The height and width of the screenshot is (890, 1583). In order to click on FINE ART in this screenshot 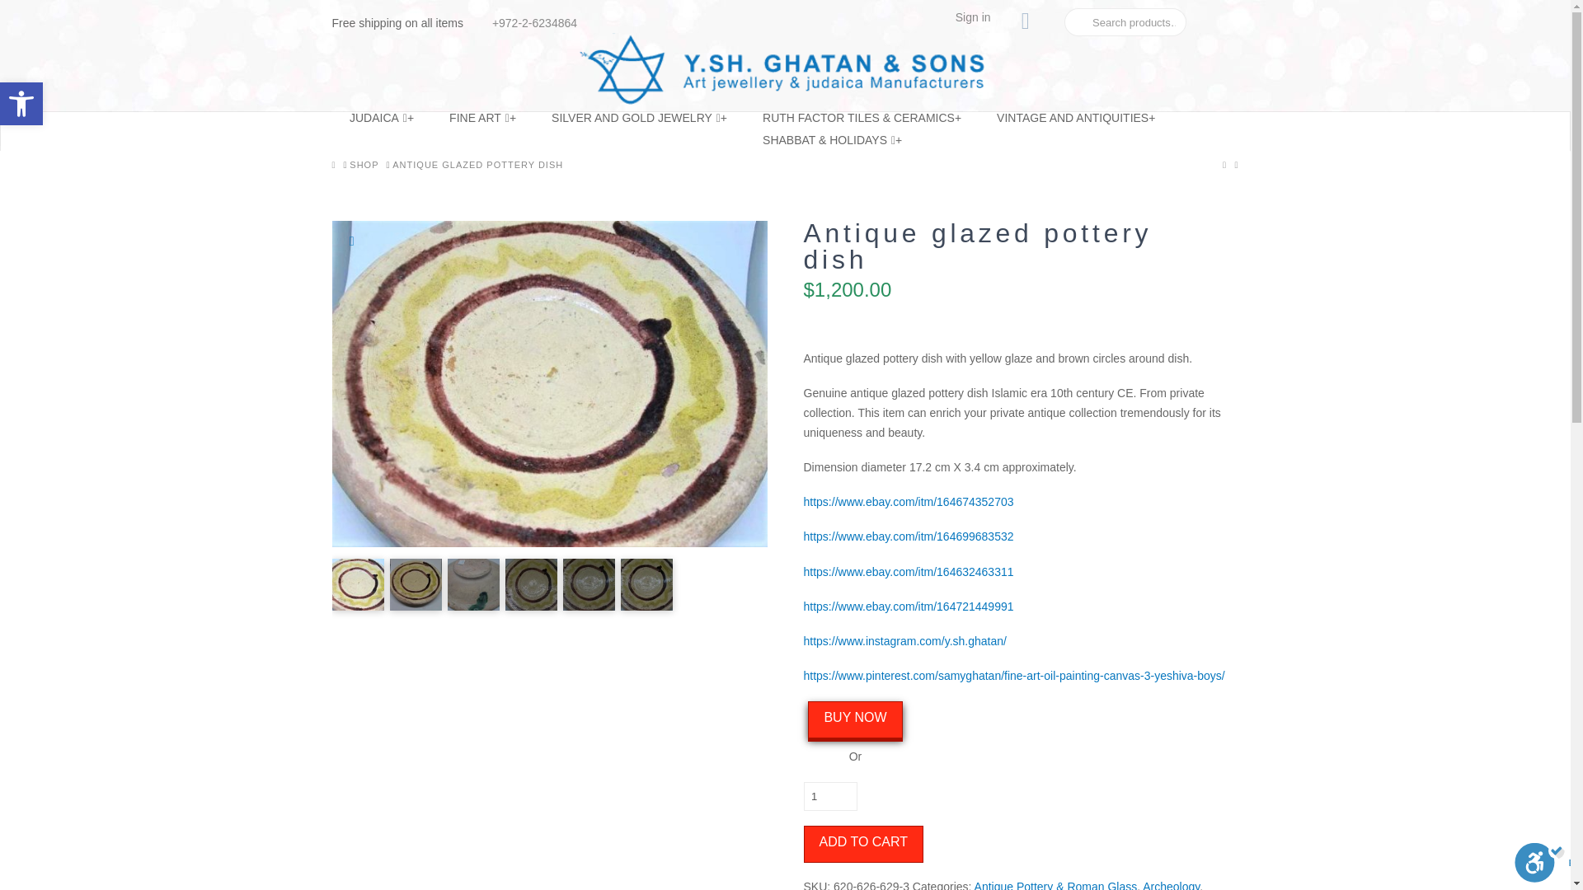, I will do `click(548, 384)`.